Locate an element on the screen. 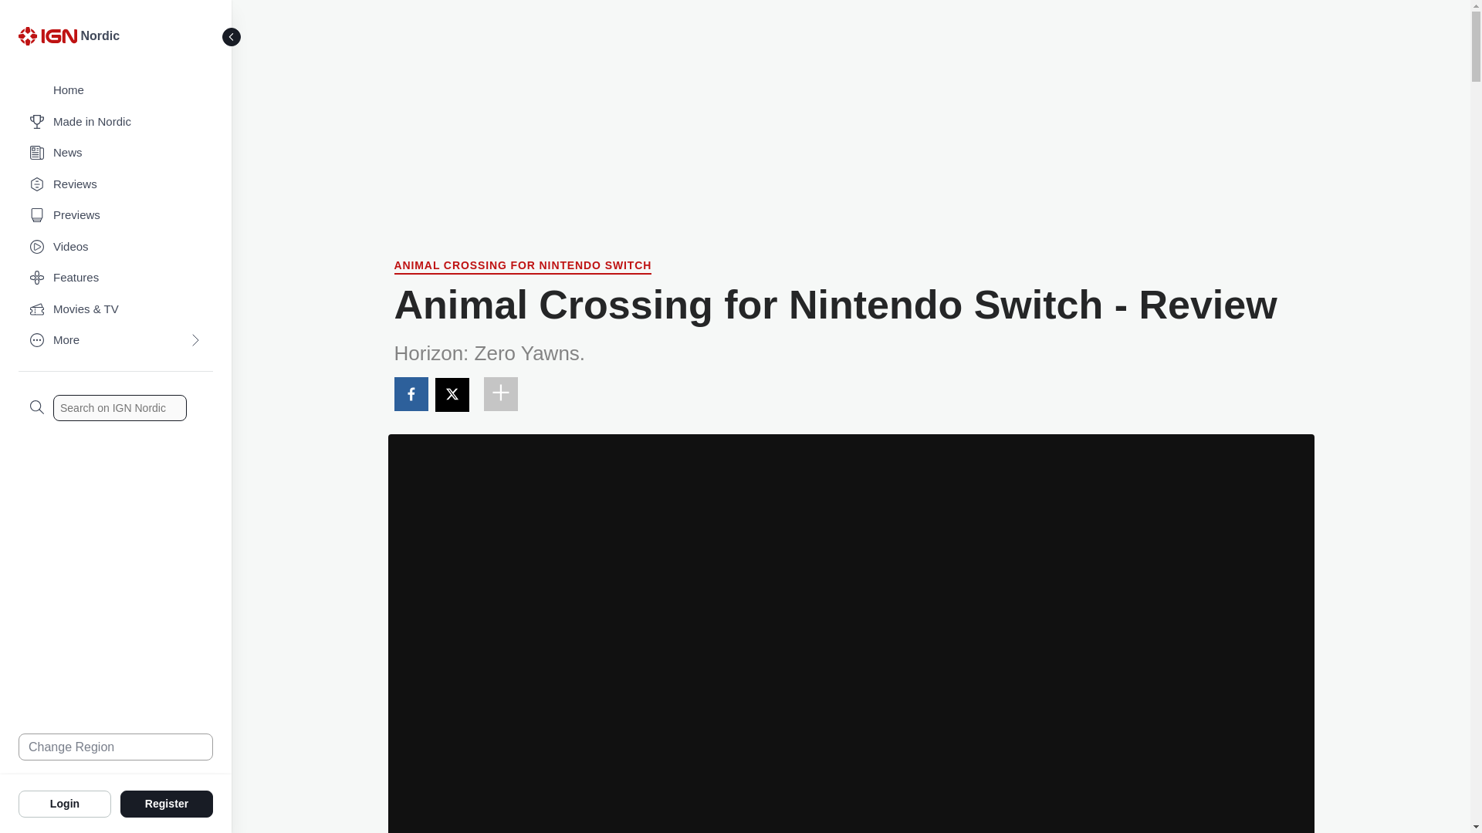 The width and height of the screenshot is (1482, 833). ANIMAL CROSSING FOR NINTENDO SWITCH is located at coordinates (523, 267).